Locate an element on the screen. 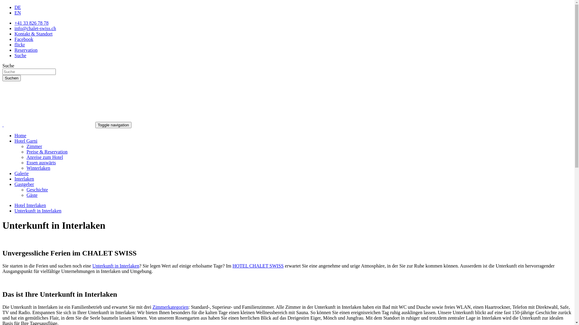 The image size is (579, 325). Preise & Reservation is located at coordinates (47, 152).